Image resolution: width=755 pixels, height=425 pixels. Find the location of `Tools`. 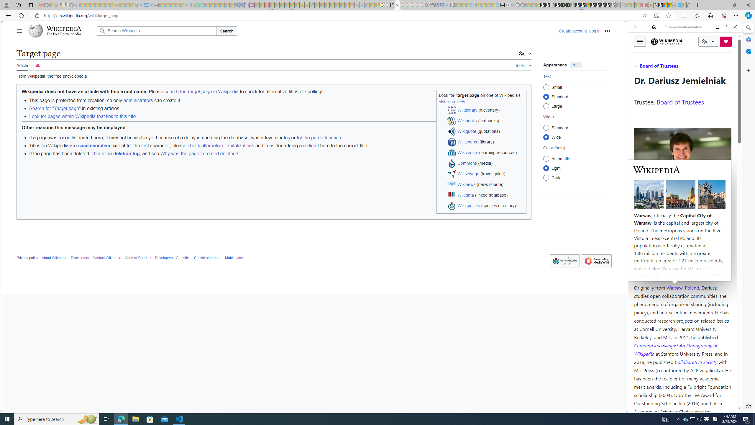

Tools is located at coordinates (523, 64).